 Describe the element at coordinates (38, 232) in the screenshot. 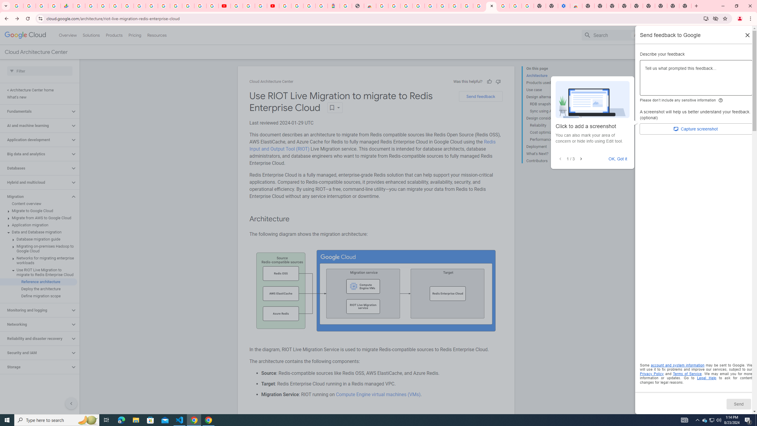

I see `Data and Database migration` at that location.